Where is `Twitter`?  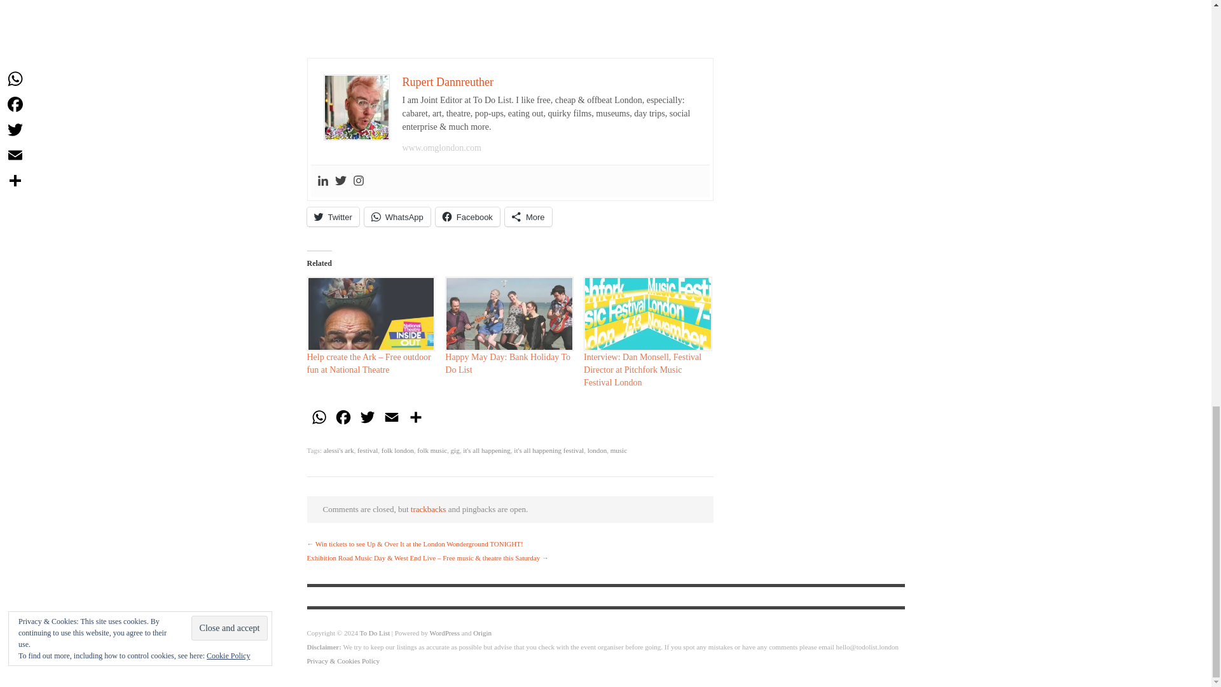
Twitter is located at coordinates (340, 181).